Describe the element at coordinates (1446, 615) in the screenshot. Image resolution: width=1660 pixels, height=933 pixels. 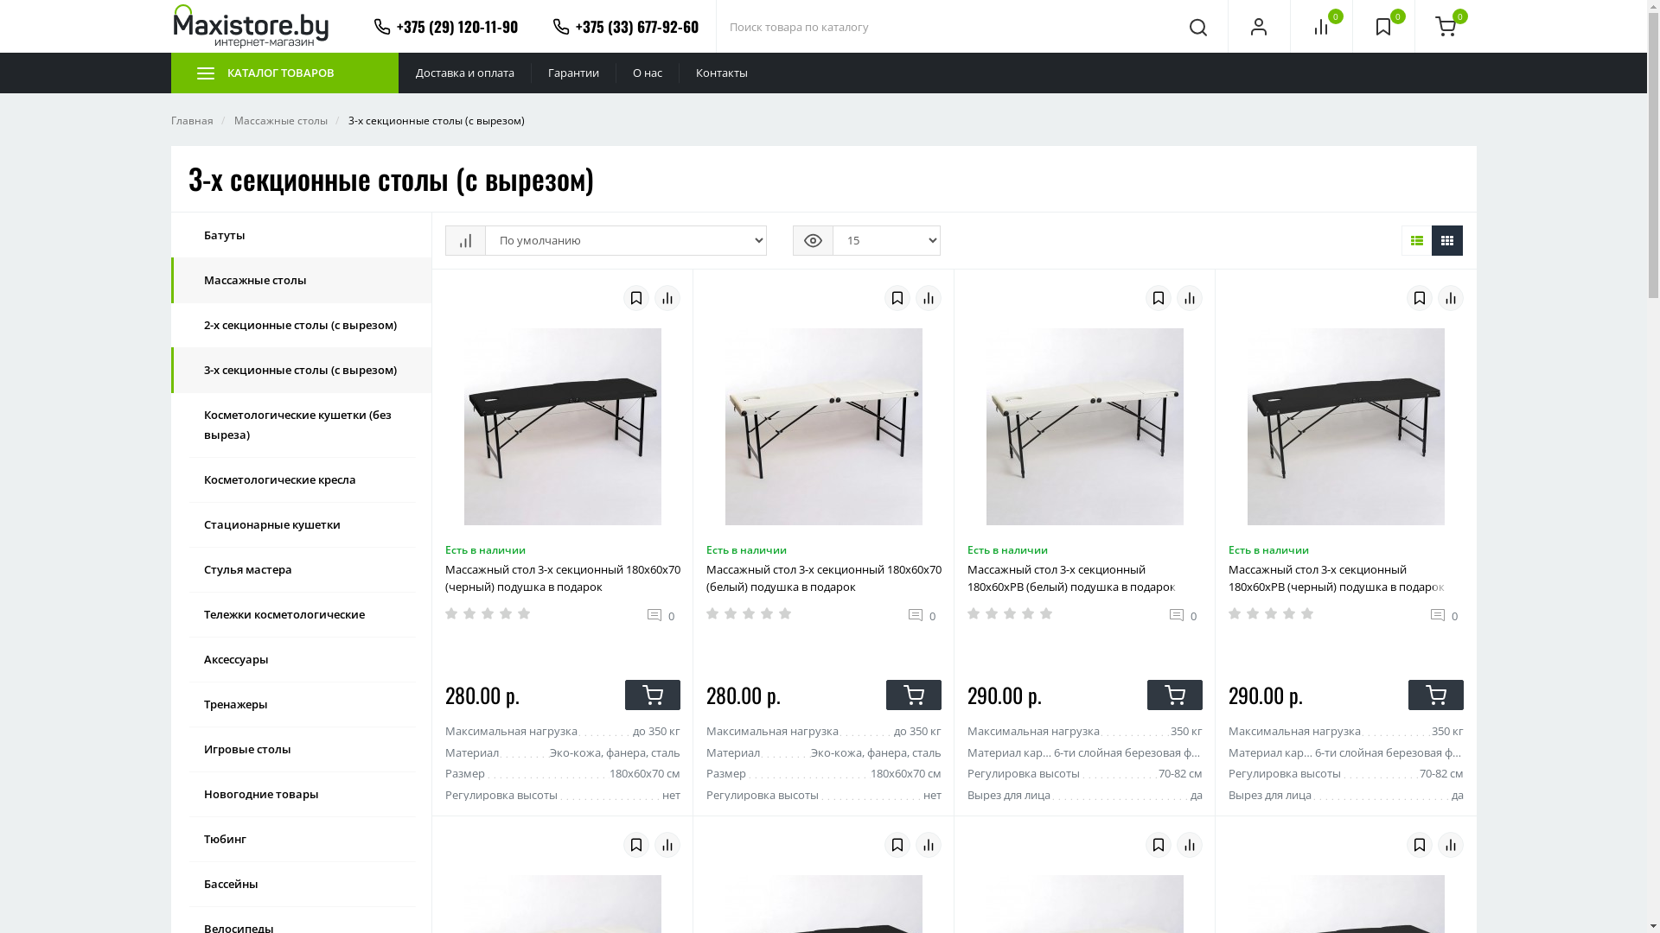
I see `0` at that location.